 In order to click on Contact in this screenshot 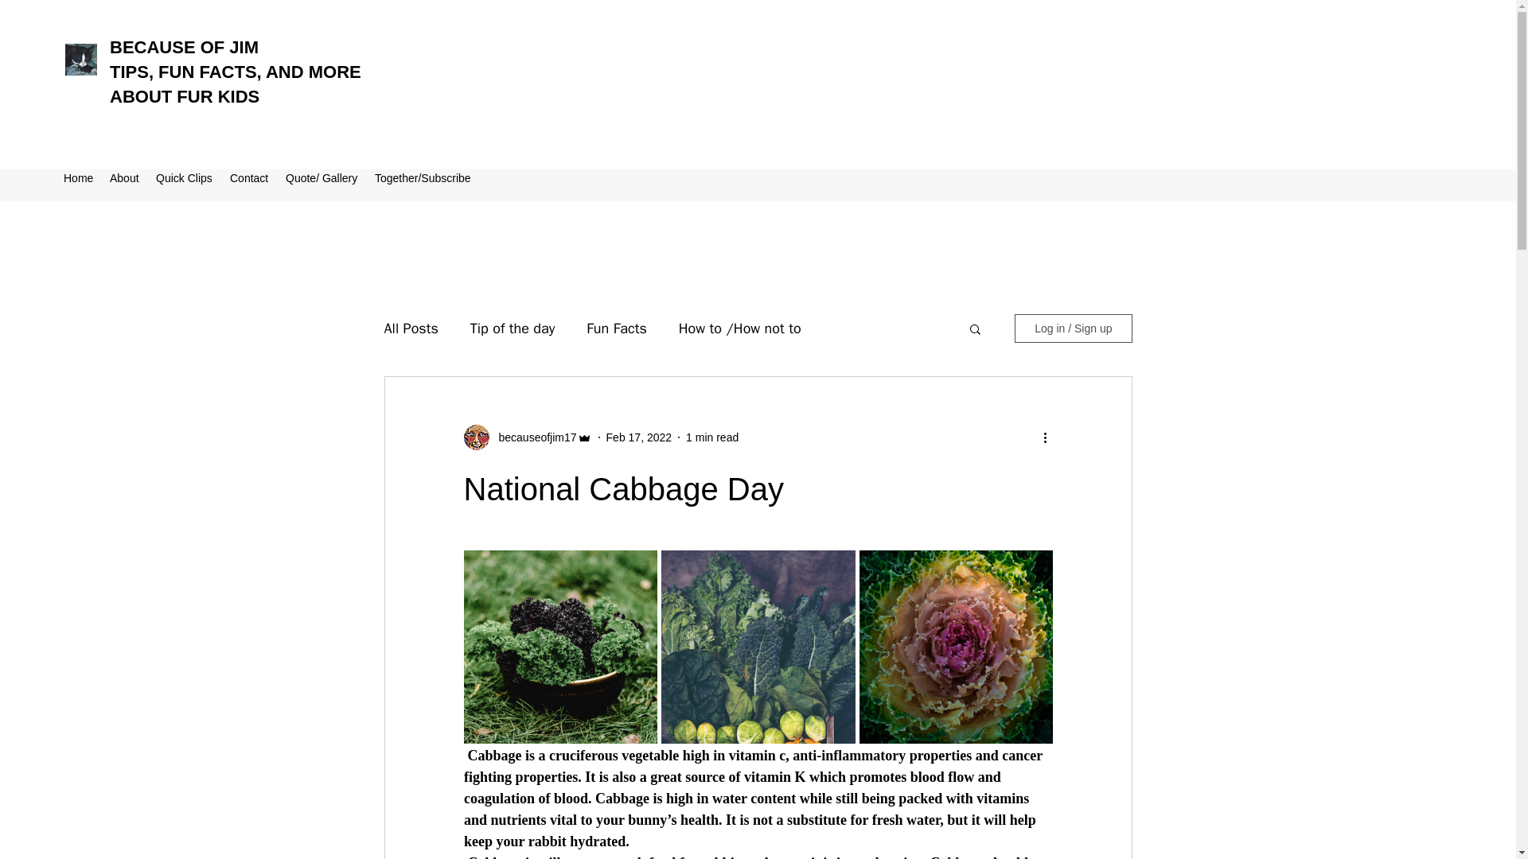, I will do `click(250, 178)`.